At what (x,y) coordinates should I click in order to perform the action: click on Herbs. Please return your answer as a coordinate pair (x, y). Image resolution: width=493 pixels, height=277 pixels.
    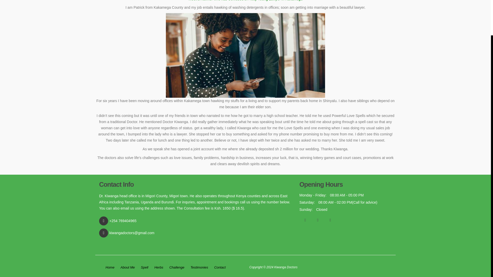
    Looking at the image, I should click on (159, 268).